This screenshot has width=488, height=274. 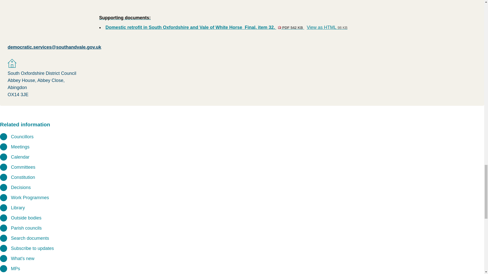 What do you see at coordinates (18, 208) in the screenshot?
I see `Library` at bounding box center [18, 208].